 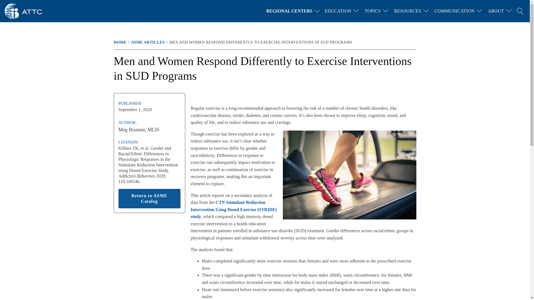 I want to click on EDUCATION, so click(x=338, y=11).